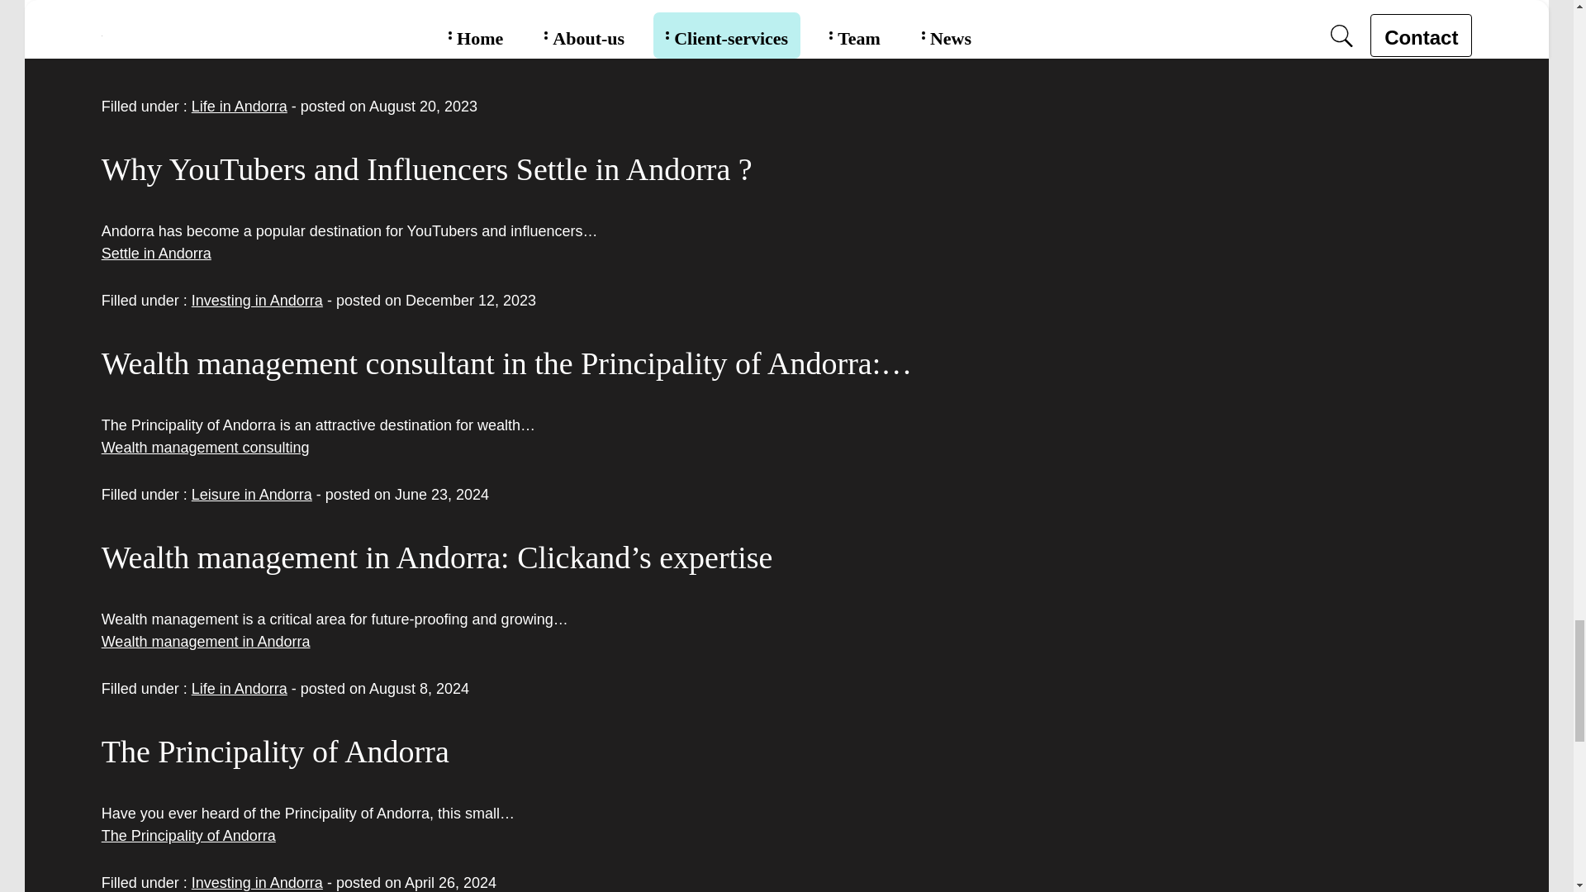 The width and height of the screenshot is (1586, 892). I want to click on Wealth management in Andorra, so click(206, 641).